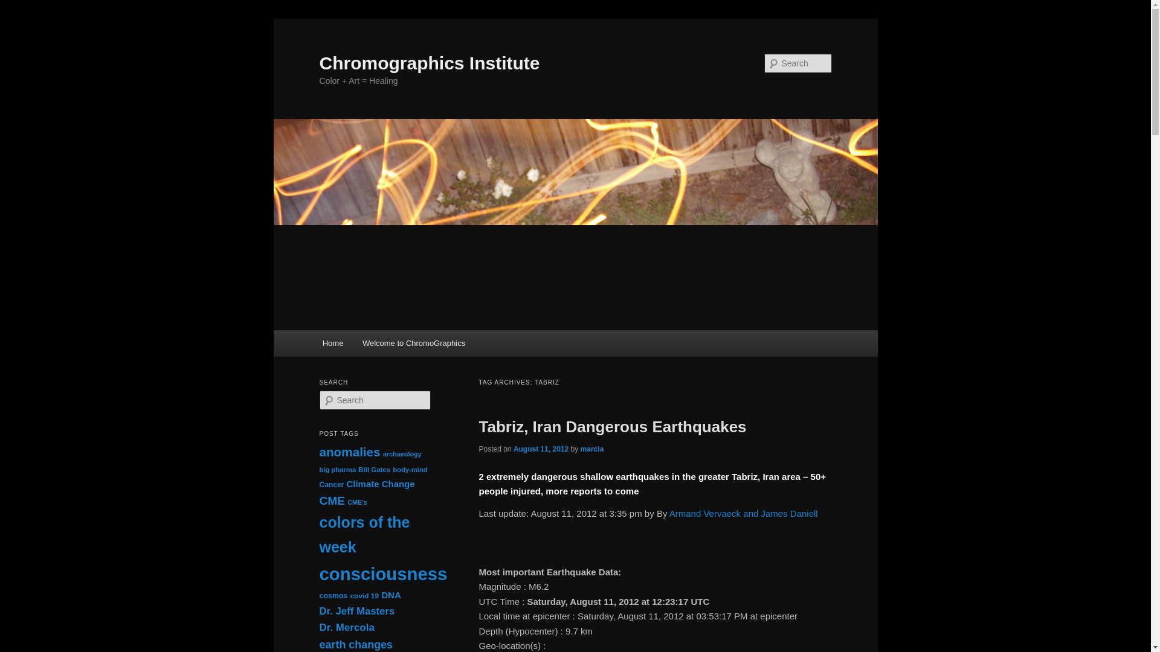  What do you see at coordinates (592, 449) in the screenshot?
I see `View all posts by marcia` at bounding box center [592, 449].